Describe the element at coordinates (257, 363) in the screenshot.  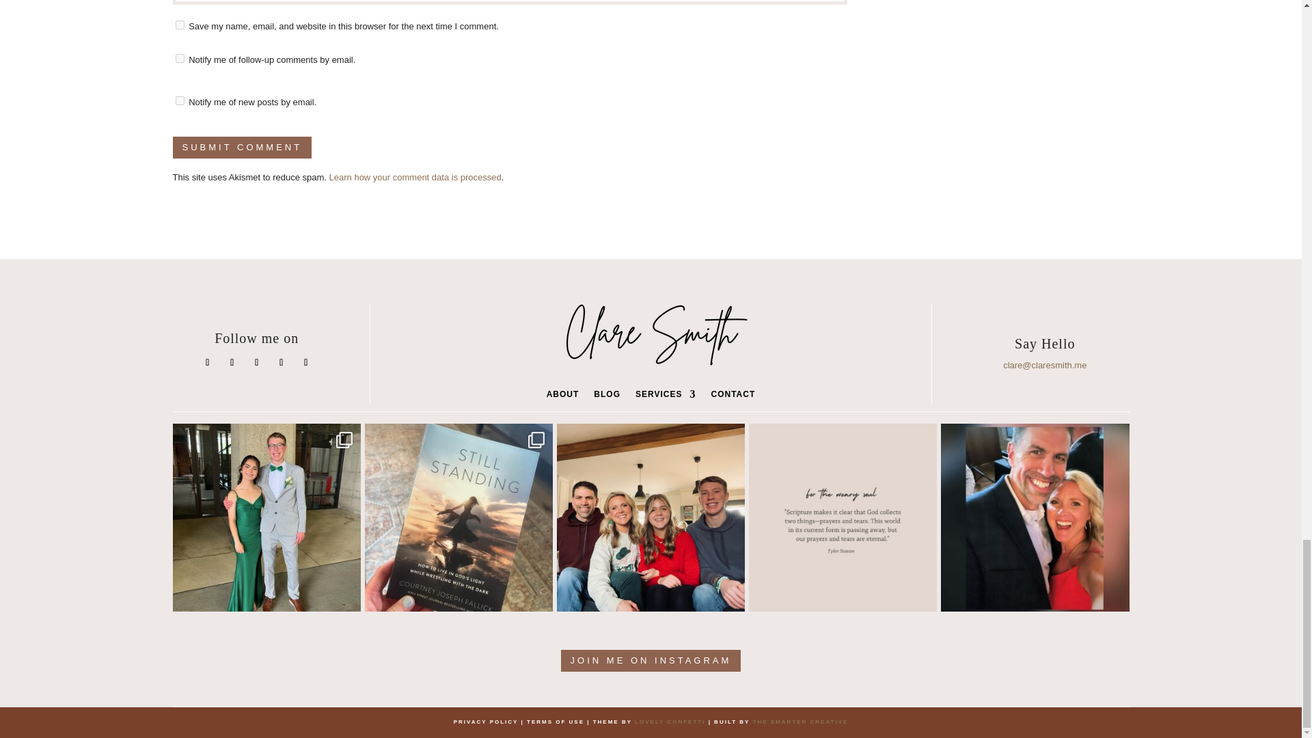
I see `Follow on X` at that location.